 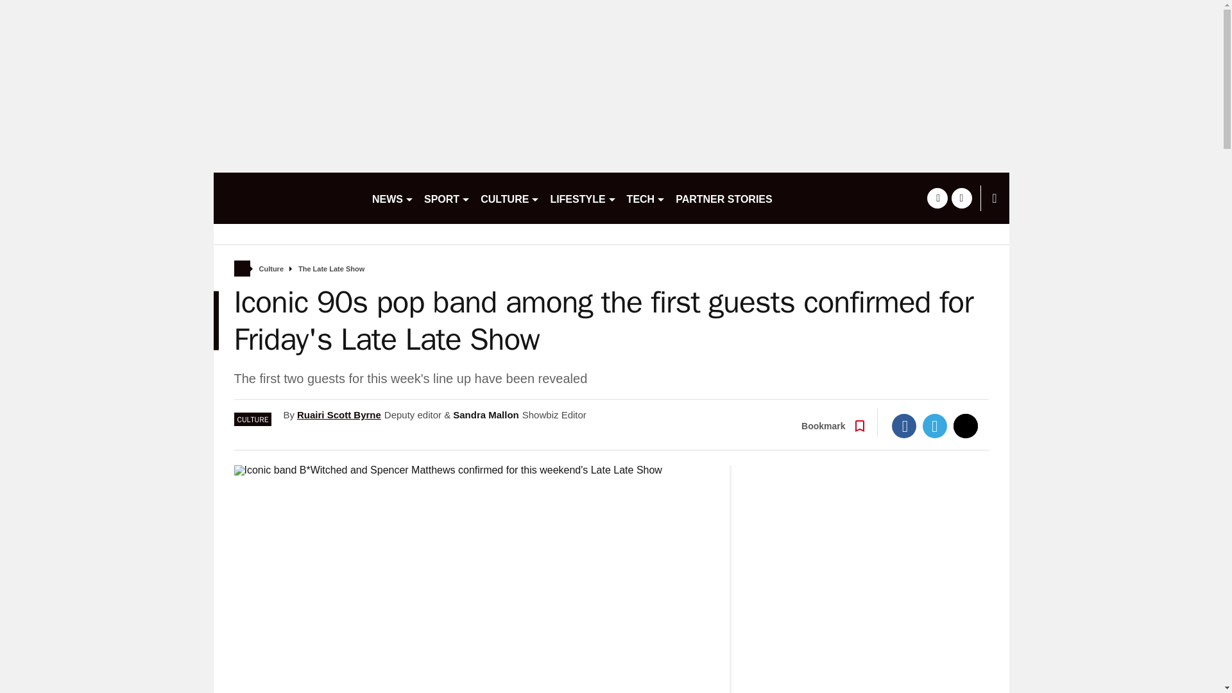 I want to click on Twitter, so click(x=935, y=425).